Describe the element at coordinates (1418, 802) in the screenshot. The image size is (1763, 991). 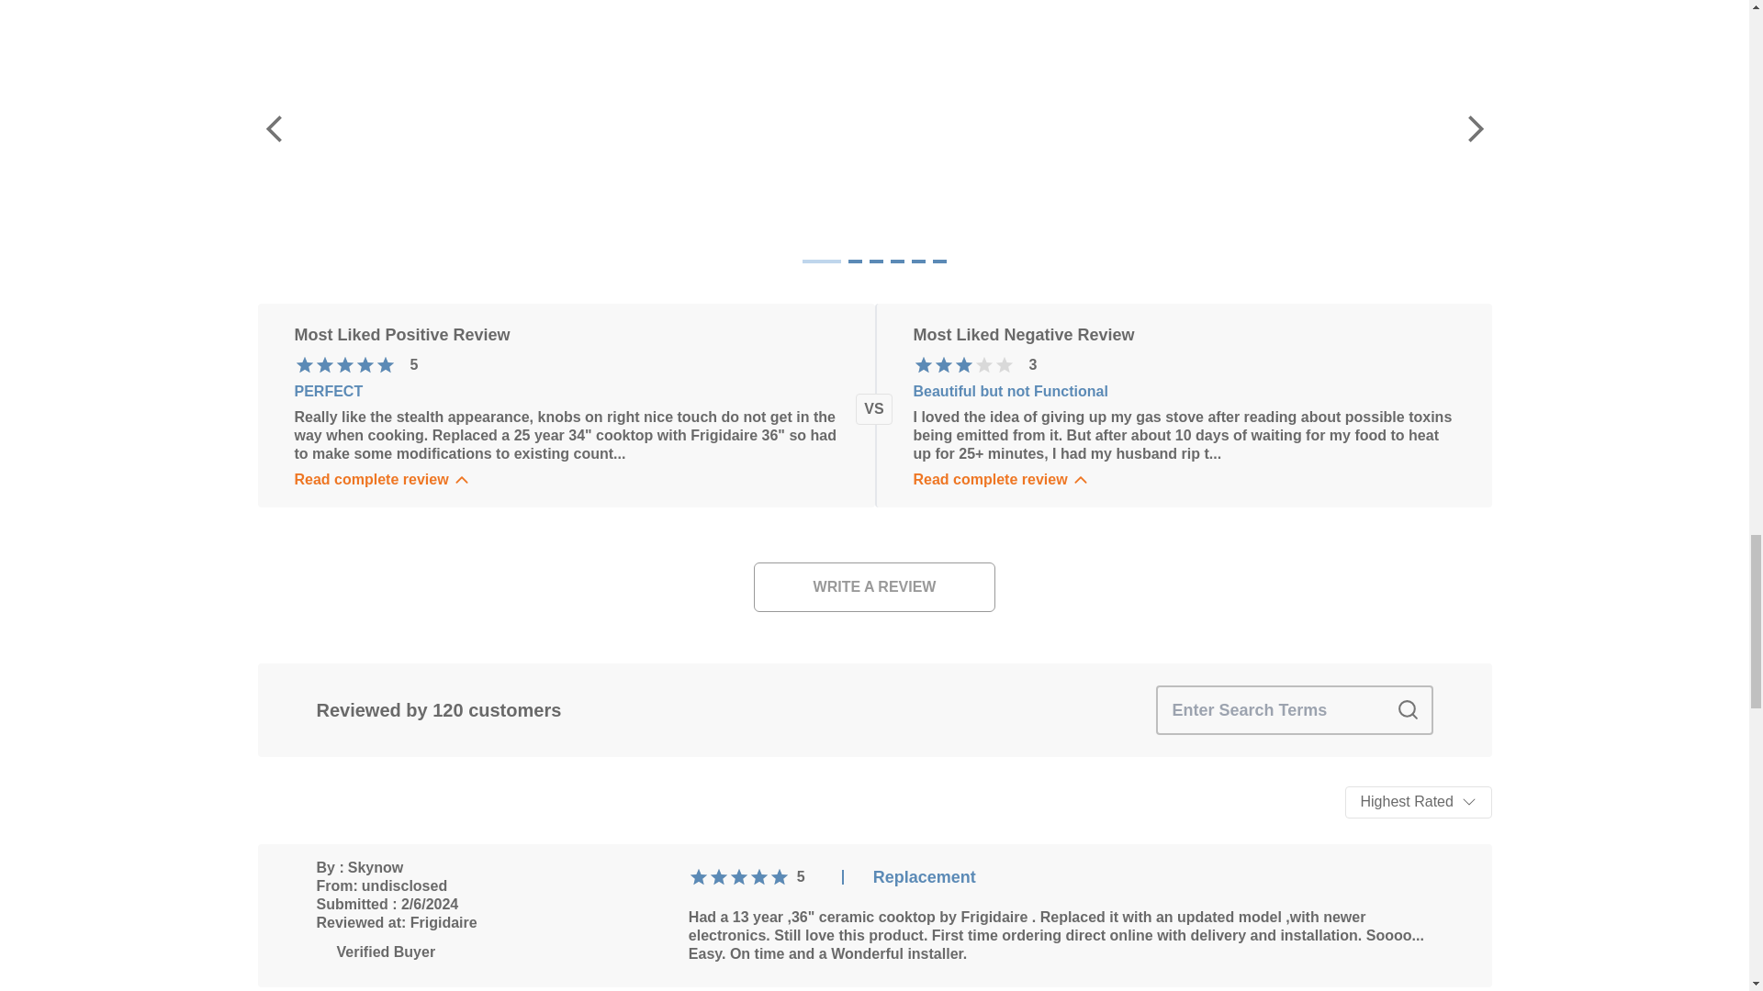
I see `Highest Rated` at that location.